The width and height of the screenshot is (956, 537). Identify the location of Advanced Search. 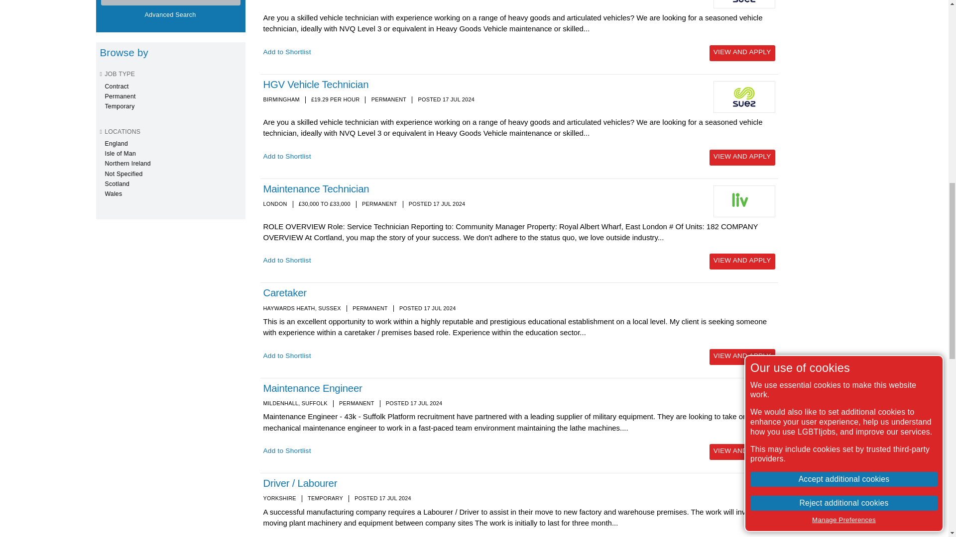
(171, 15).